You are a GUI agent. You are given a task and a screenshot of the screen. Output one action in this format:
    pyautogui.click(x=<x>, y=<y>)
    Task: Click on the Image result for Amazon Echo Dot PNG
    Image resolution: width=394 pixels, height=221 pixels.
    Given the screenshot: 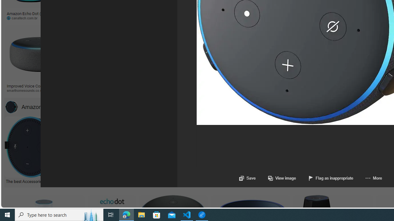 What is the action you would take?
    pyautogui.click(x=291, y=53)
    